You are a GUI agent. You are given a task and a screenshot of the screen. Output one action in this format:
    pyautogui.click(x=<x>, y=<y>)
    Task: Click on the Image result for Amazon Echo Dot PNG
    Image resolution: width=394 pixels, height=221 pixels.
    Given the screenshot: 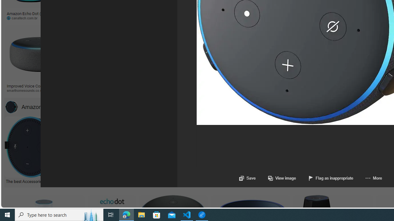 What is the action you would take?
    pyautogui.click(x=291, y=53)
    